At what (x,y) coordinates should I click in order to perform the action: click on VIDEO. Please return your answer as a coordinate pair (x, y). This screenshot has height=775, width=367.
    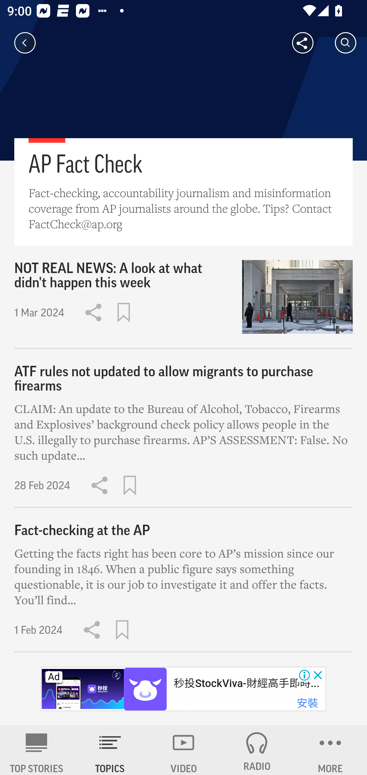
    Looking at the image, I should click on (183, 750).